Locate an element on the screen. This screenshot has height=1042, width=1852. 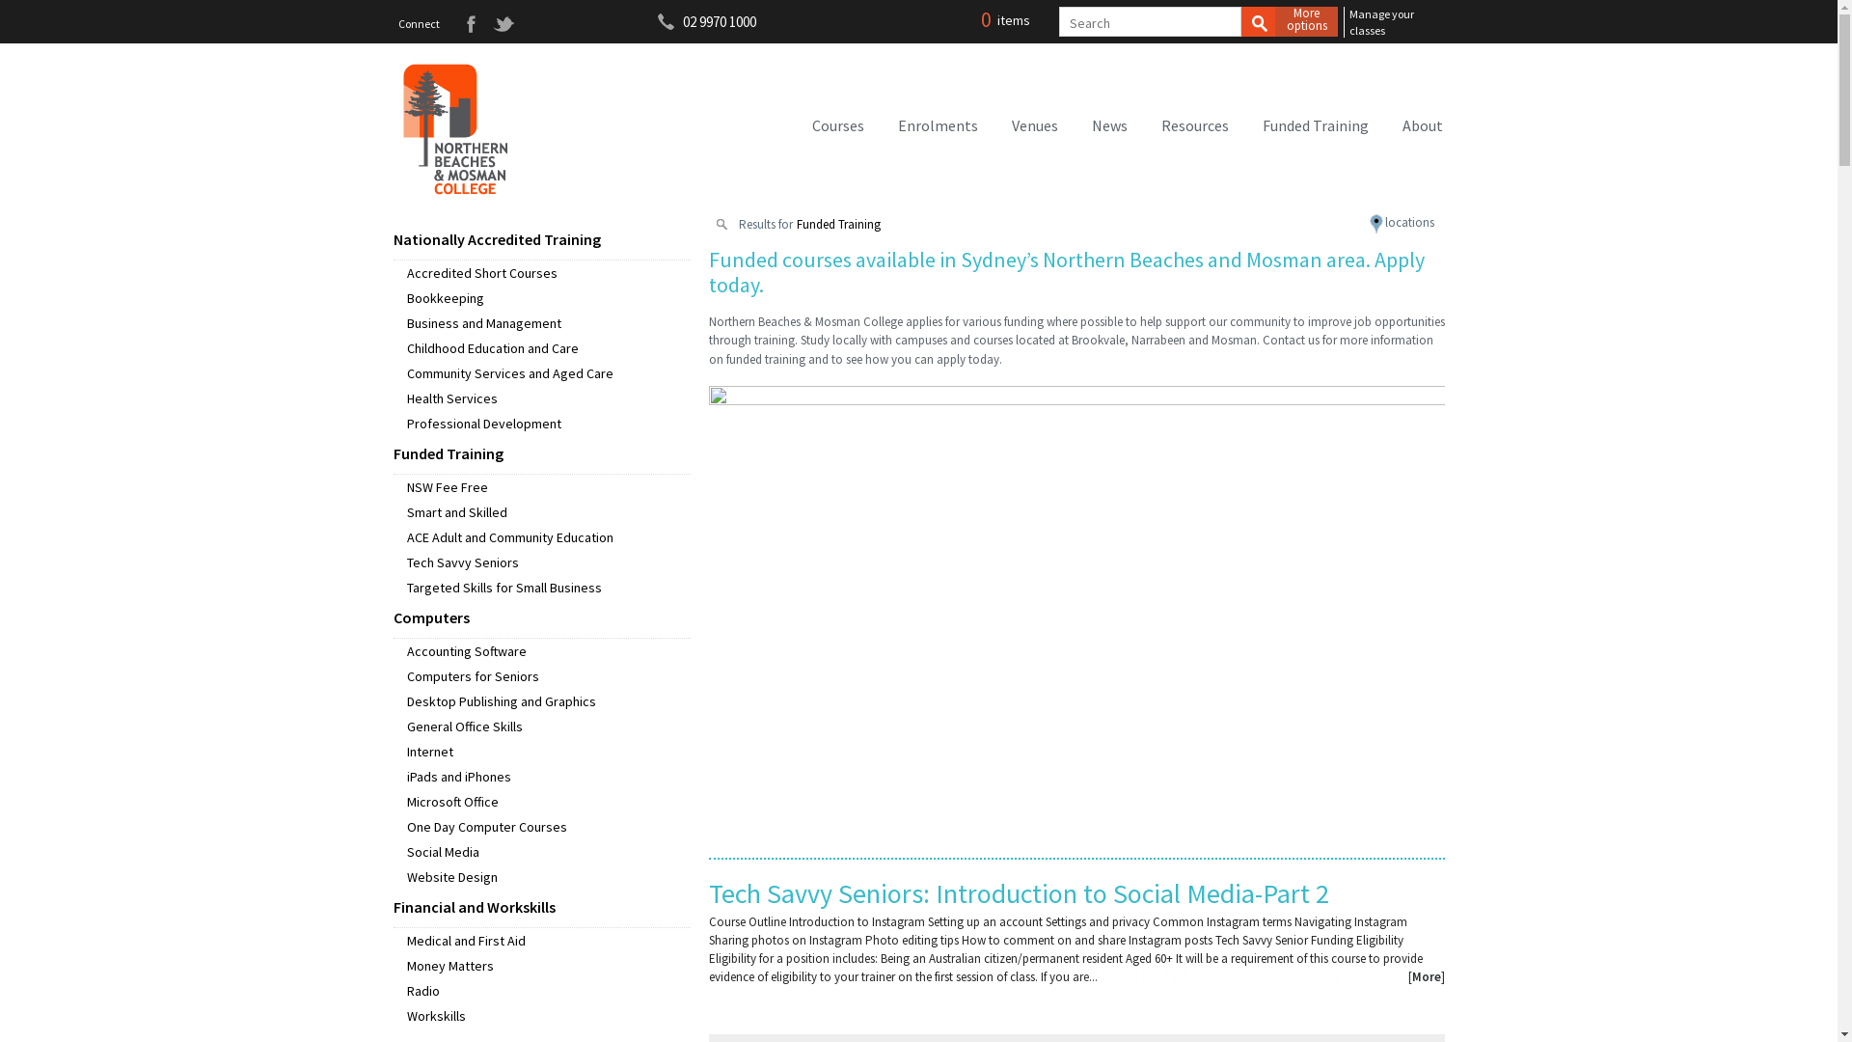
Community Services and Aged Care is located at coordinates (549, 372).